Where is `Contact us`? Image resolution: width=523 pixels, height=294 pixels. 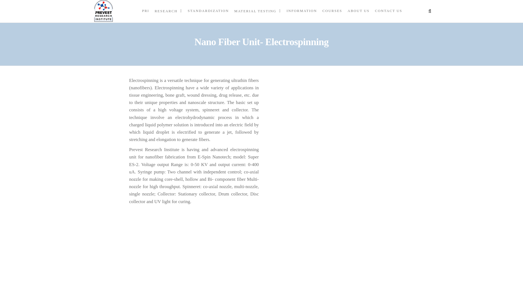 Contact us is located at coordinates (388, 11).